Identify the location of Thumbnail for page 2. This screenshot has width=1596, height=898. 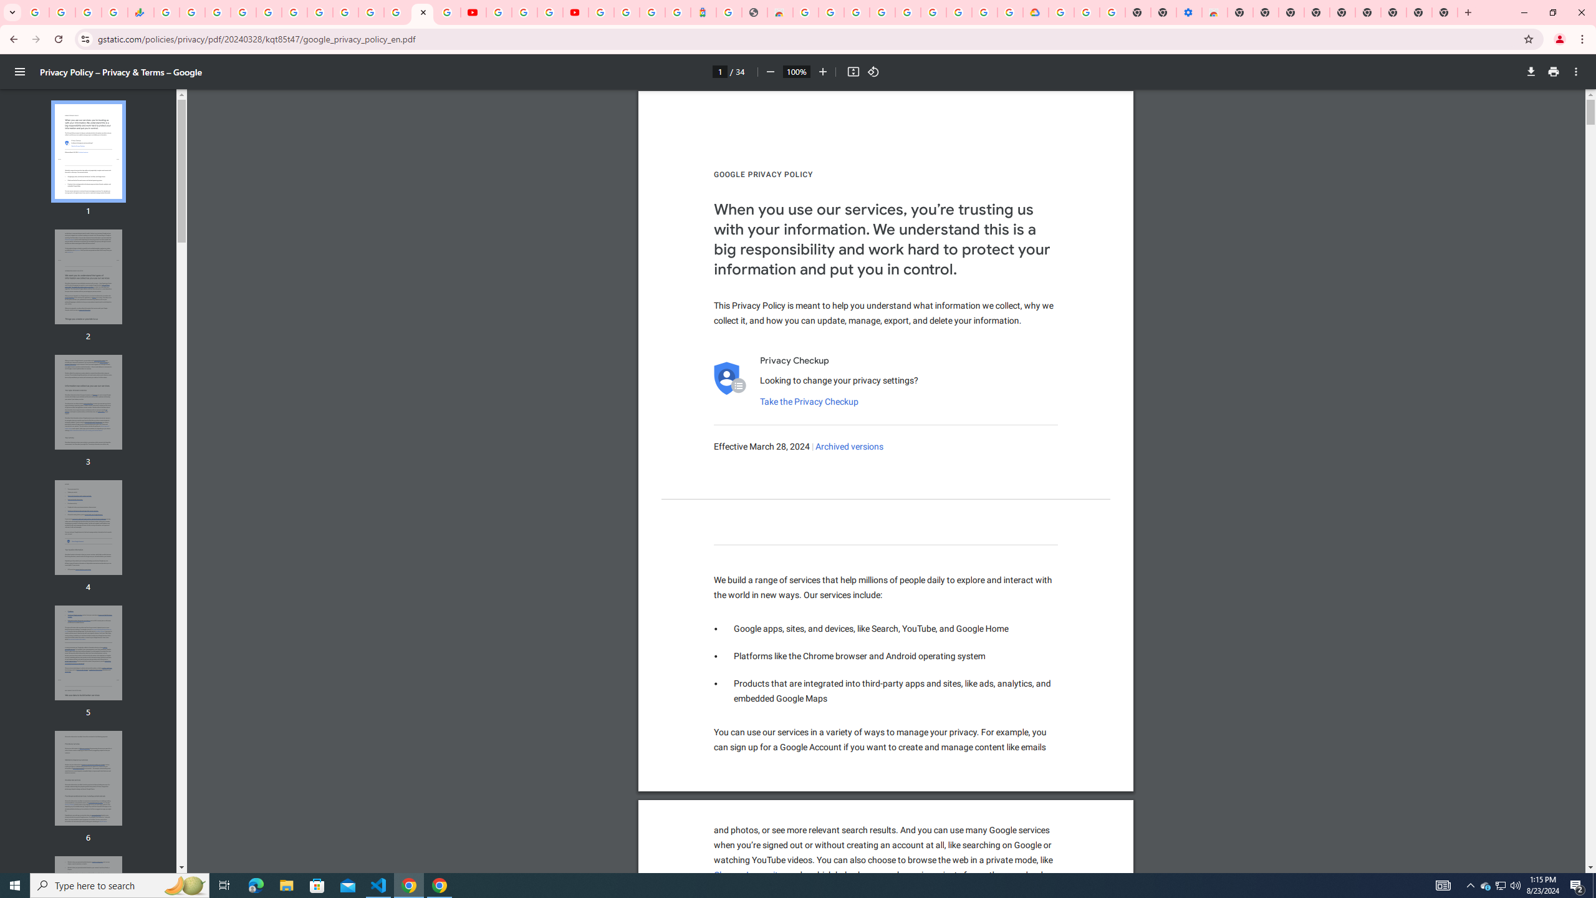
(89, 277).